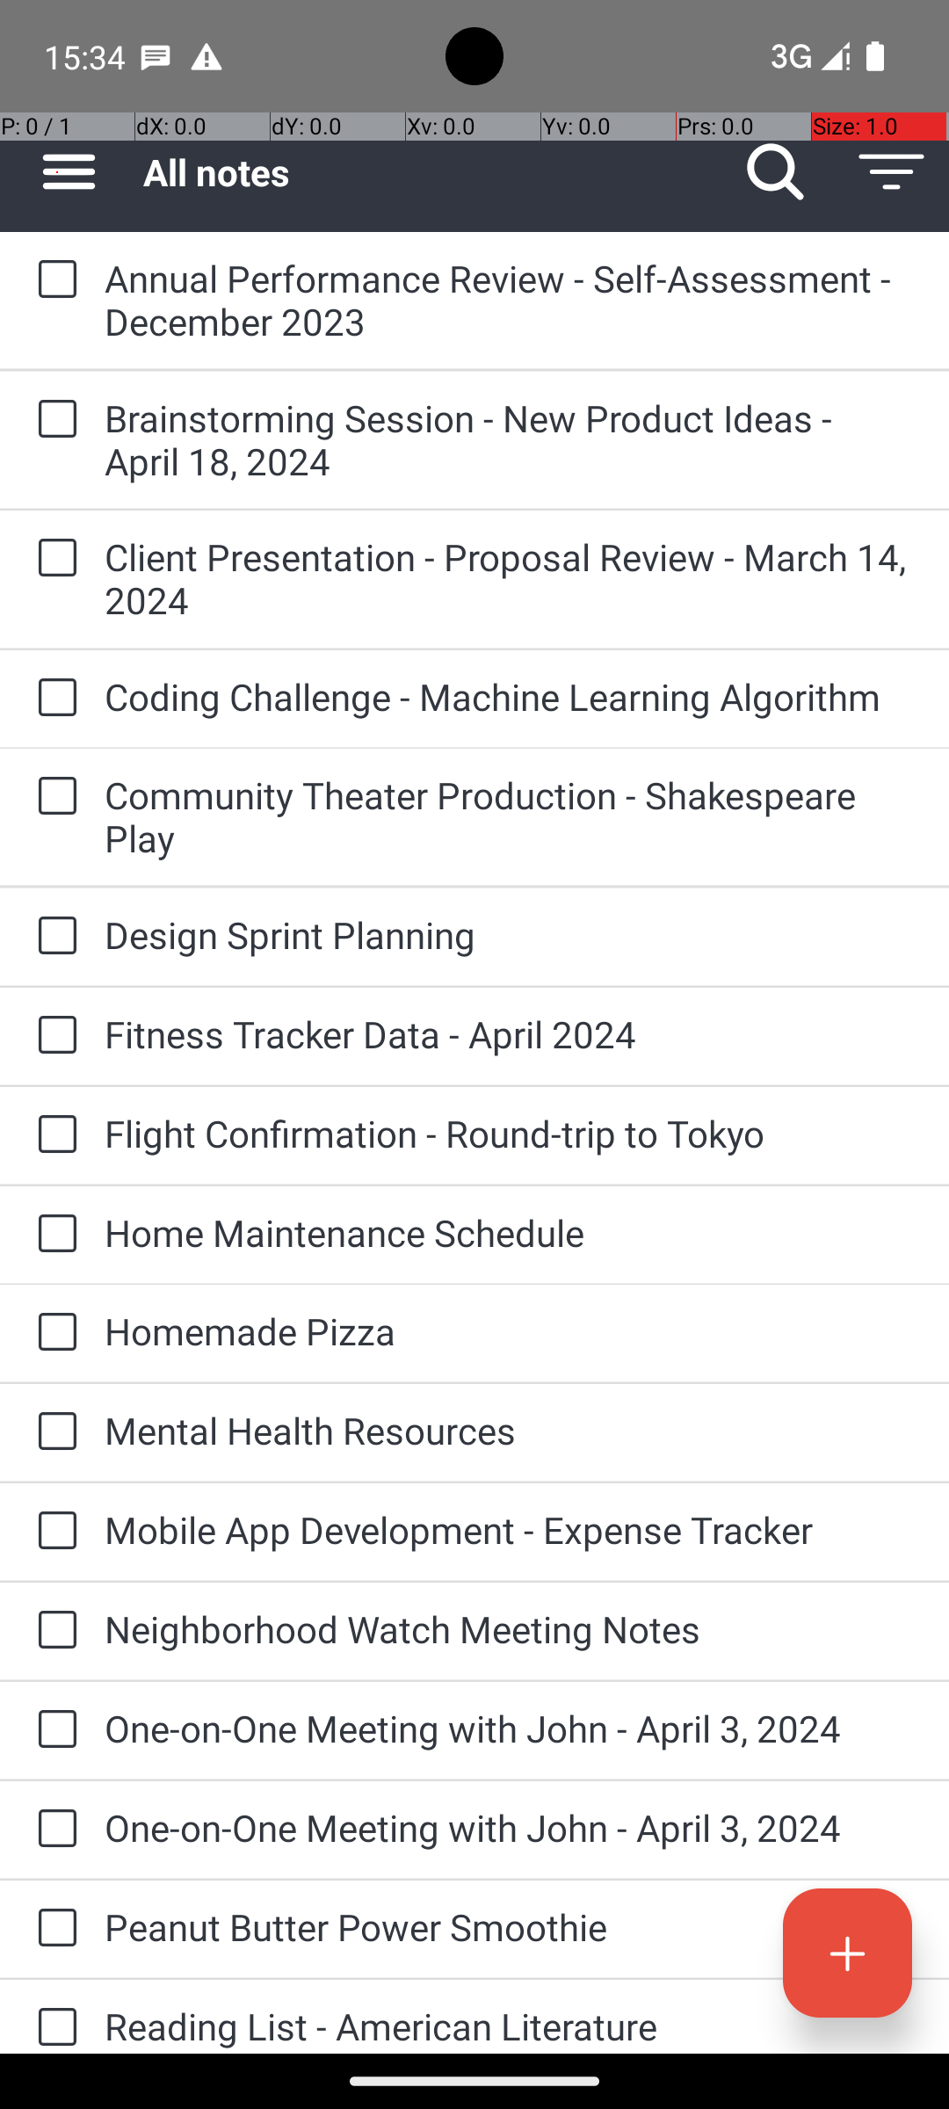 This screenshot has width=949, height=2109. Describe the element at coordinates (53, 1333) in the screenshot. I see `to-do: Homemade Pizza` at that location.